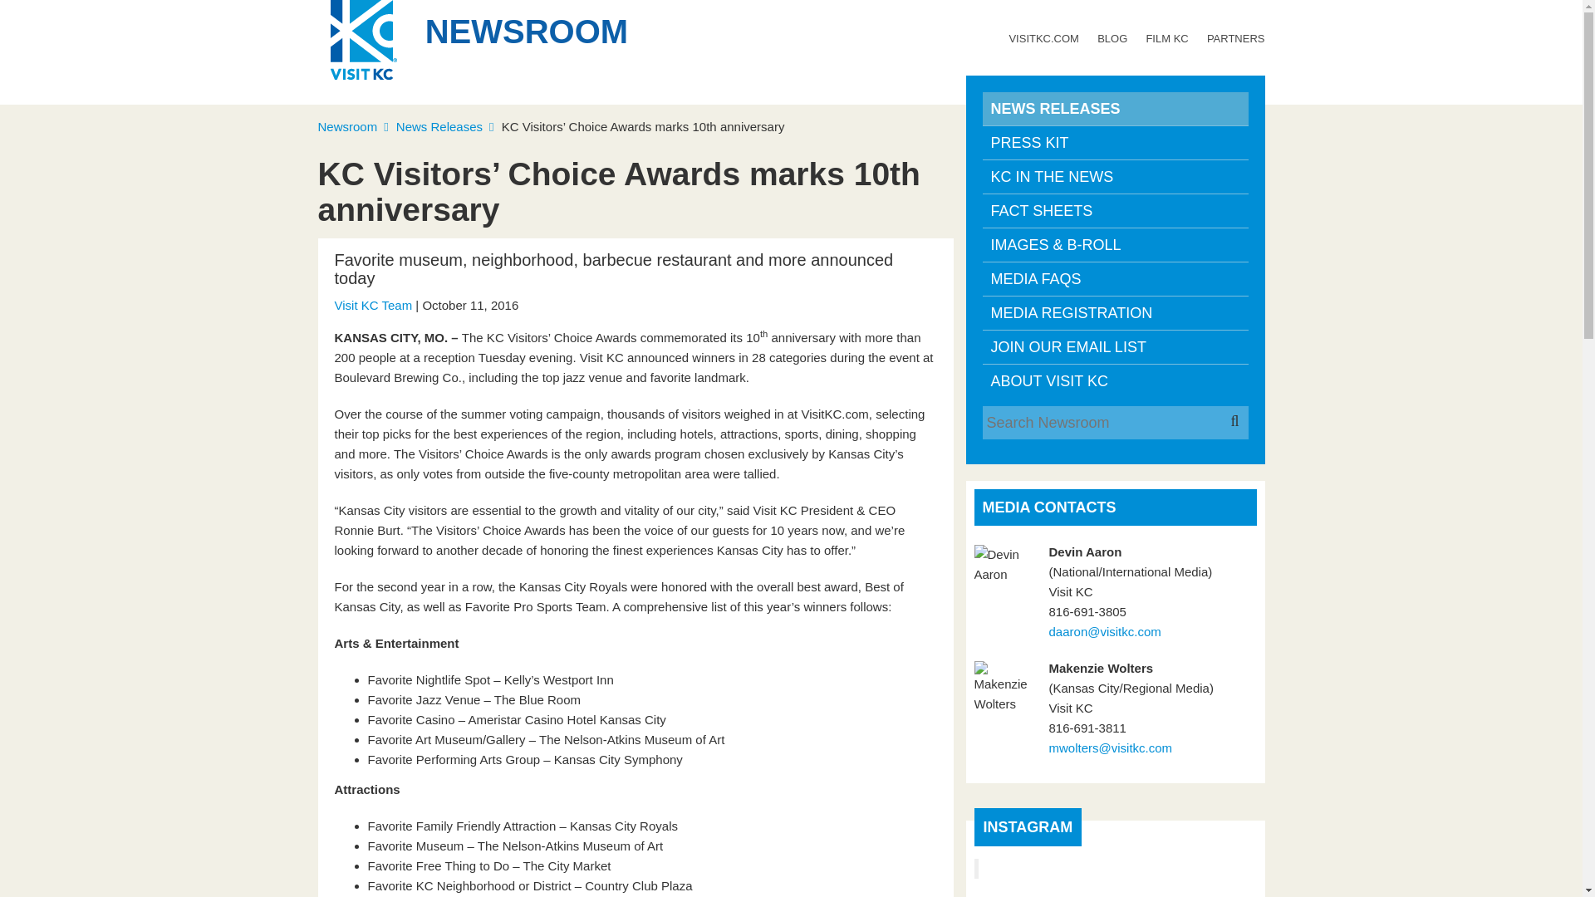 The height and width of the screenshot is (897, 1595). Describe the element at coordinates (1115, 143) in the screenshot. I see `PRESS KIT` at that location.